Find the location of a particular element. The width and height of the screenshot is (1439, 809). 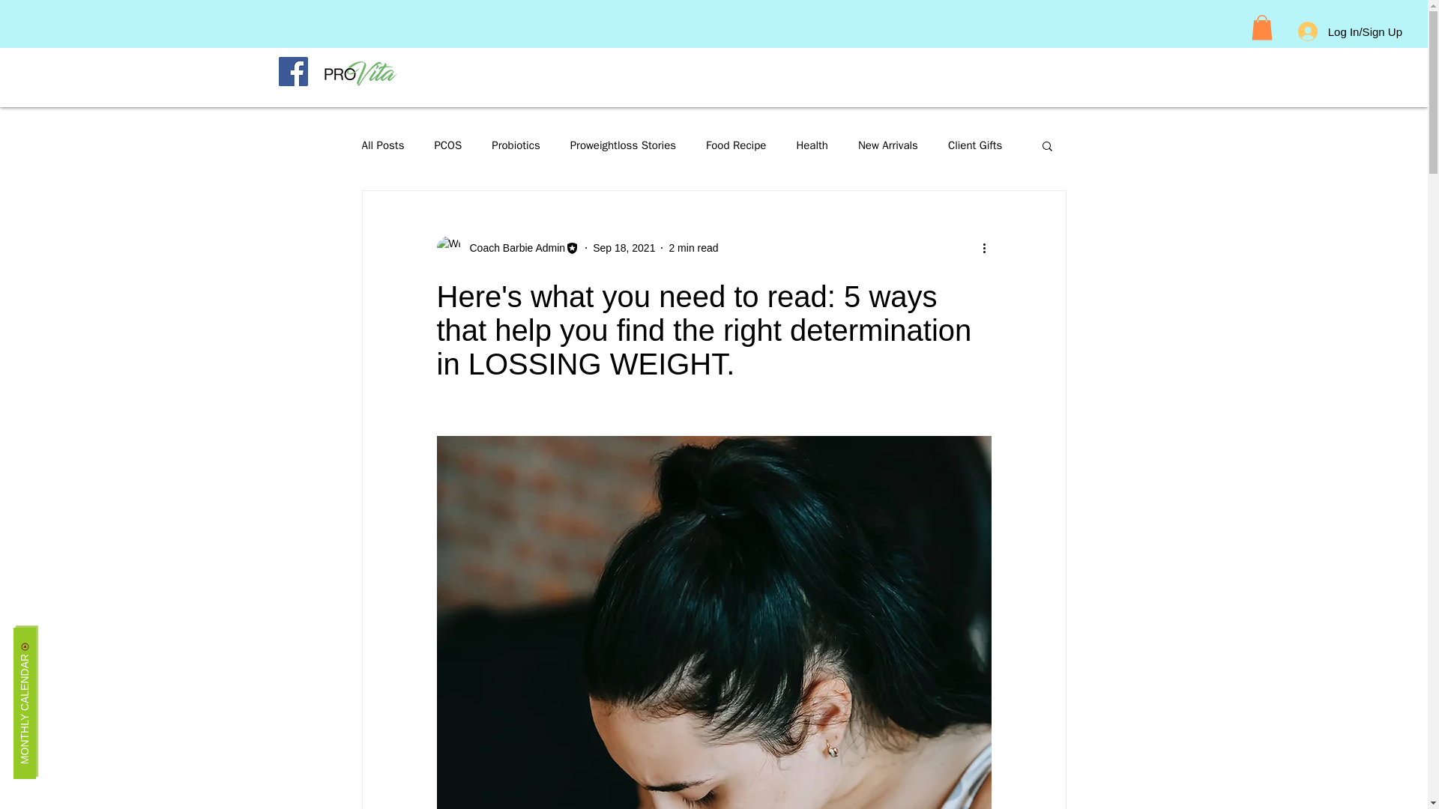

Health is located at coordinates (812, 145).